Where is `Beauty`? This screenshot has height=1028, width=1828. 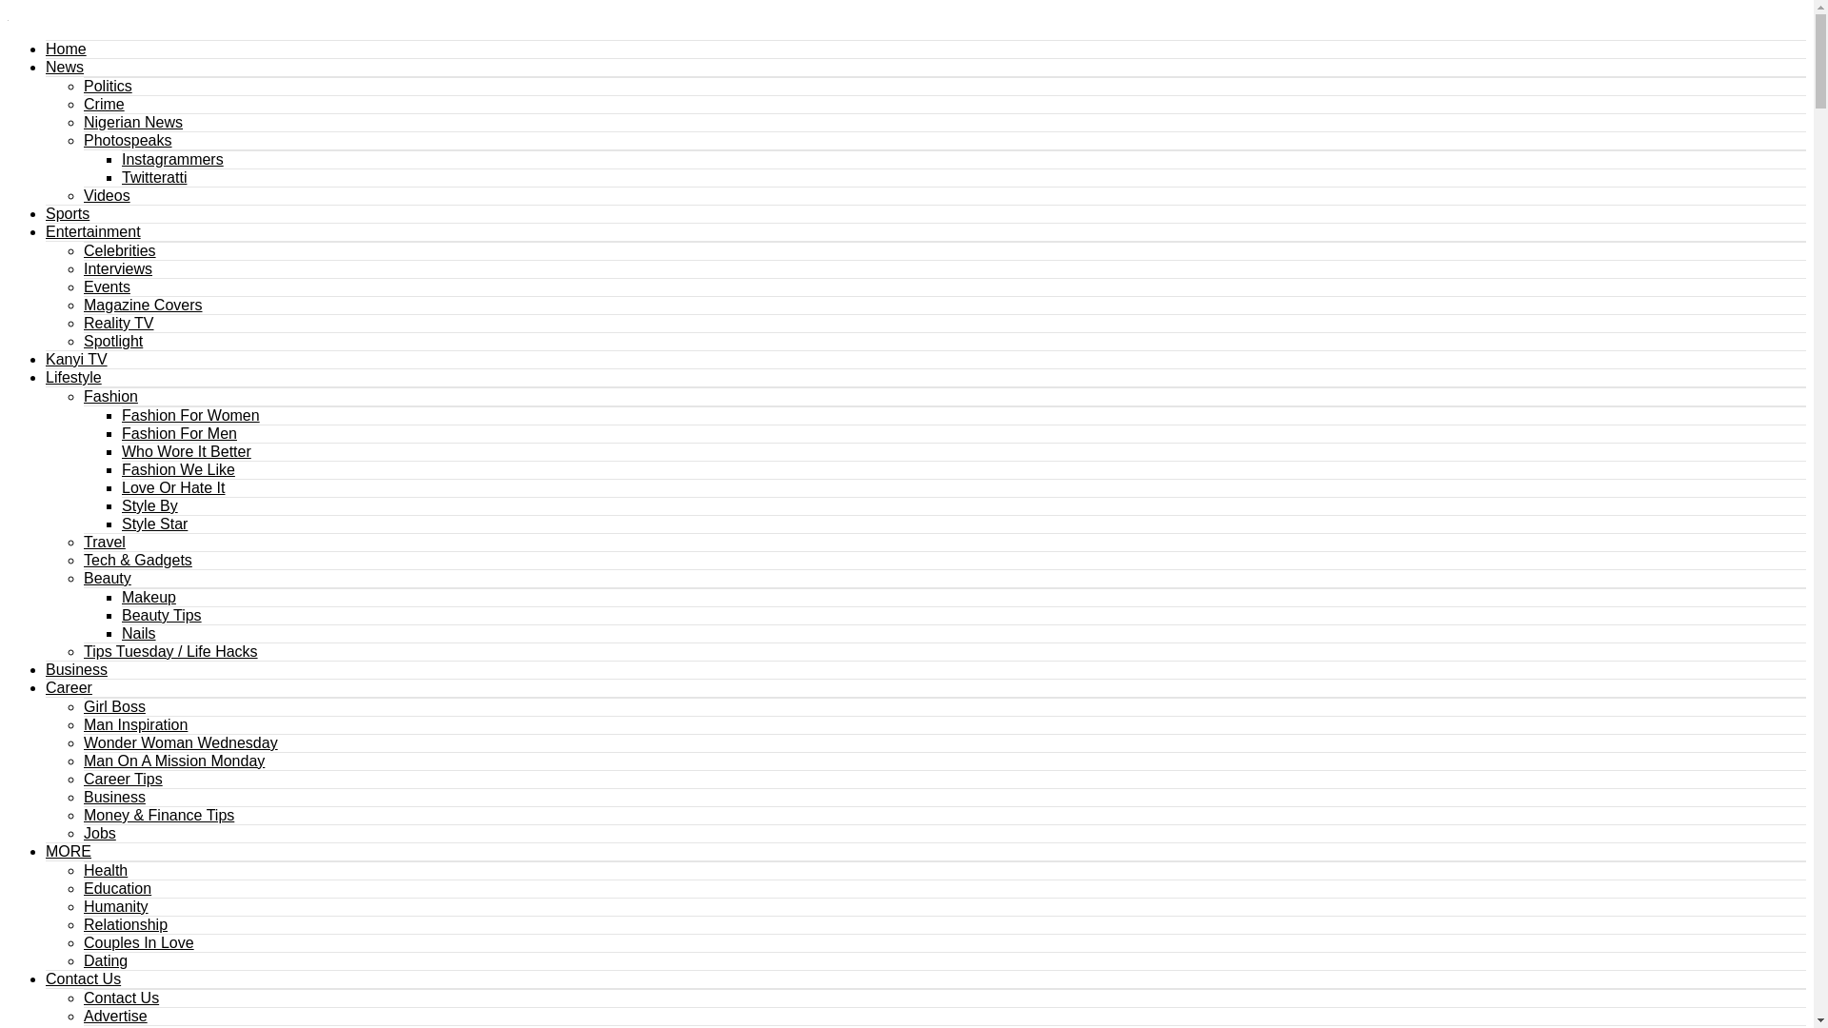 Beauty is located at coordinates (108, 578).